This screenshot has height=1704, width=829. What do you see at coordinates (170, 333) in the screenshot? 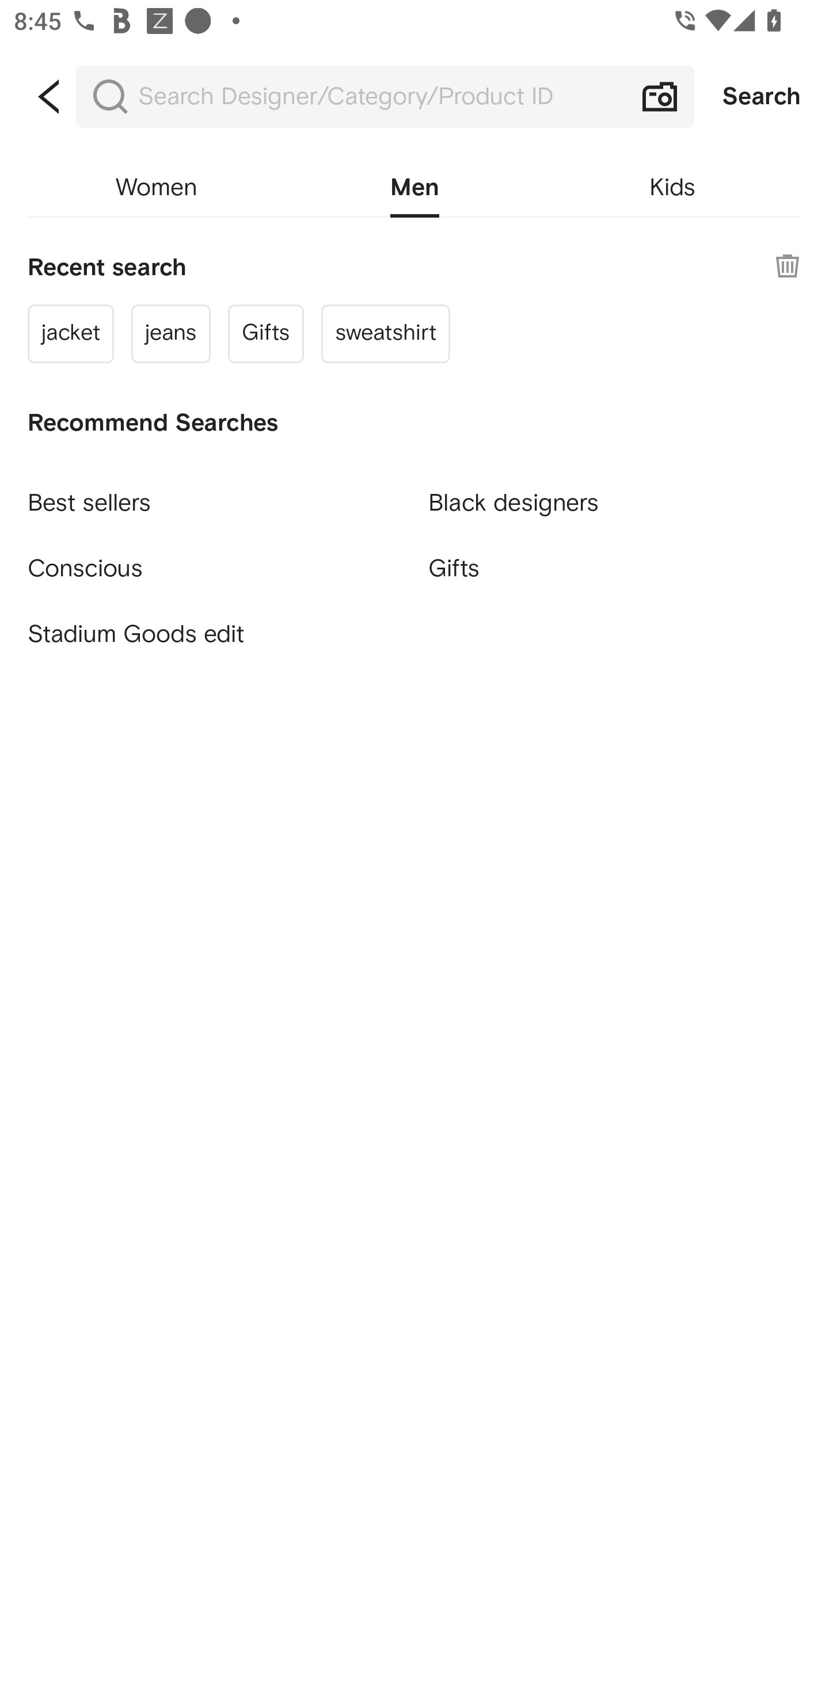
I see `jeans` at bounding box center [170, 333].